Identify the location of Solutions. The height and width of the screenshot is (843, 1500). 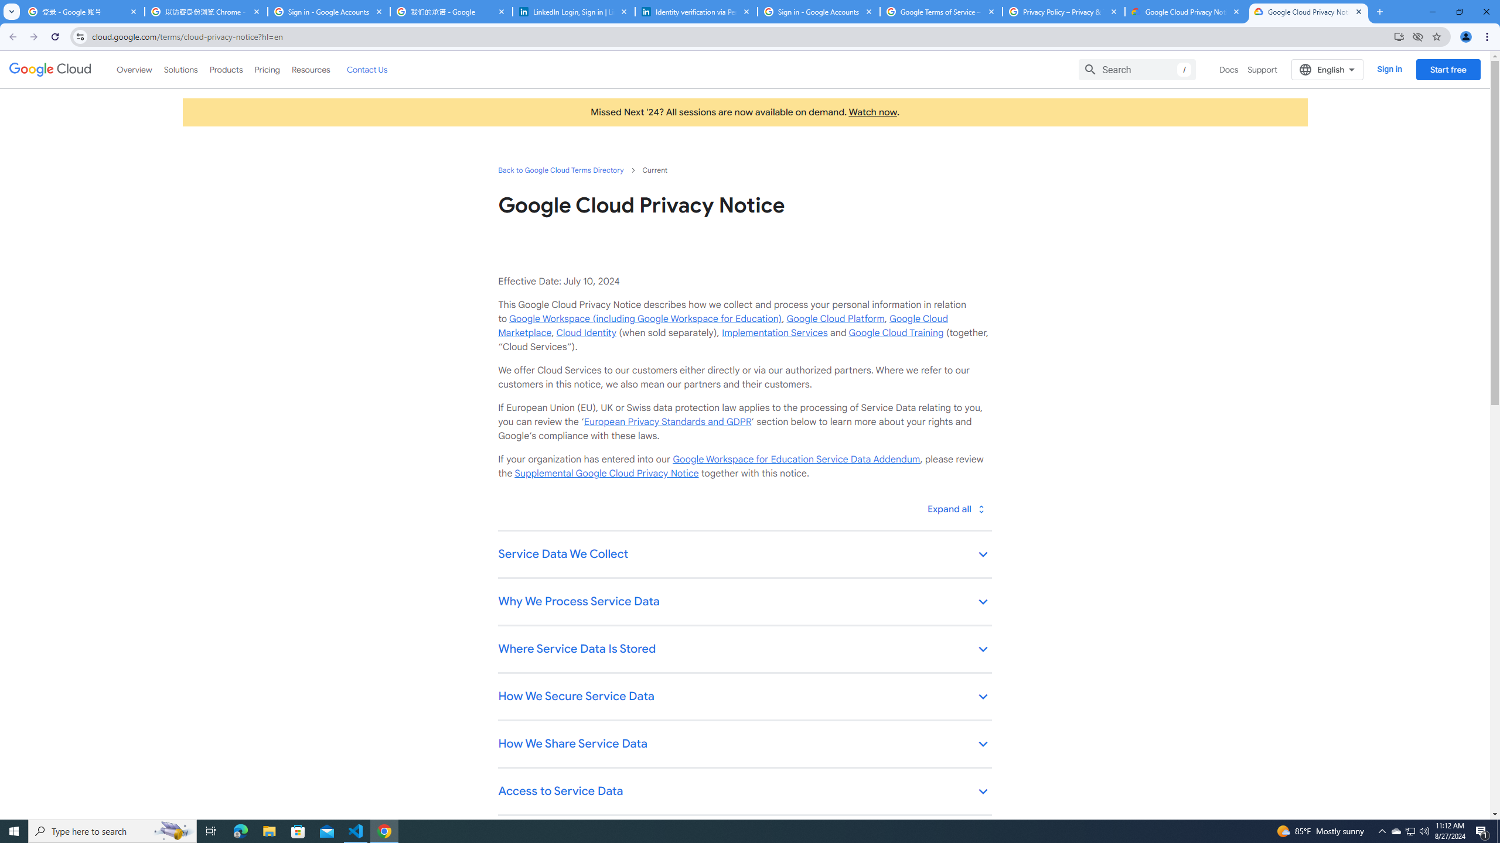
(180, 69).